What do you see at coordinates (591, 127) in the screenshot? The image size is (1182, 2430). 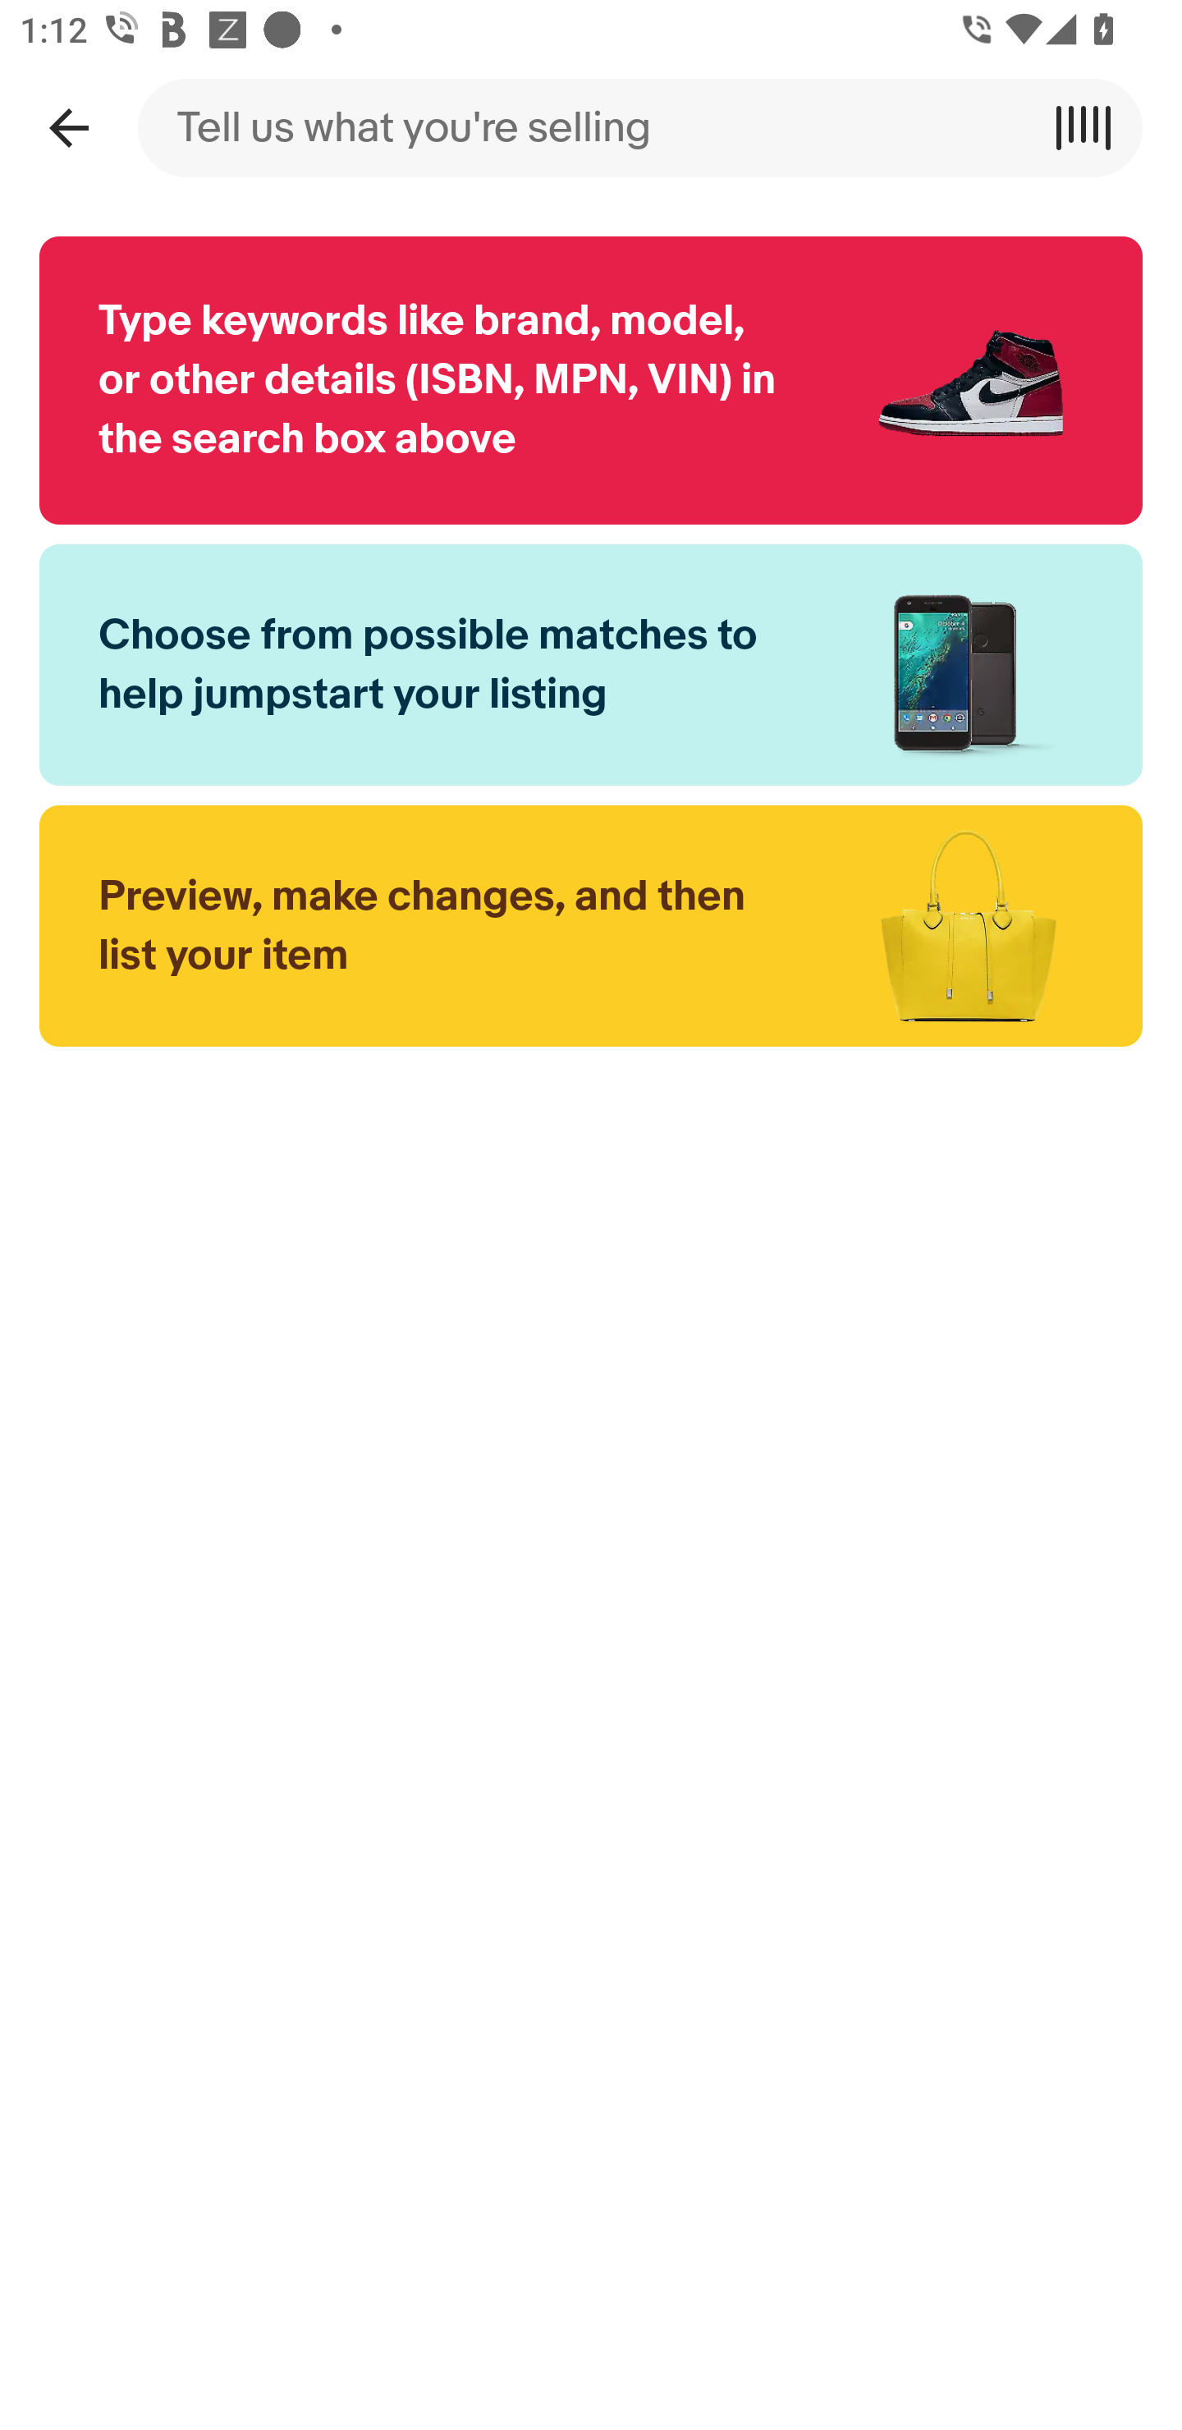 I see `Tell us what you're selling` at bounding box center [591, 127].